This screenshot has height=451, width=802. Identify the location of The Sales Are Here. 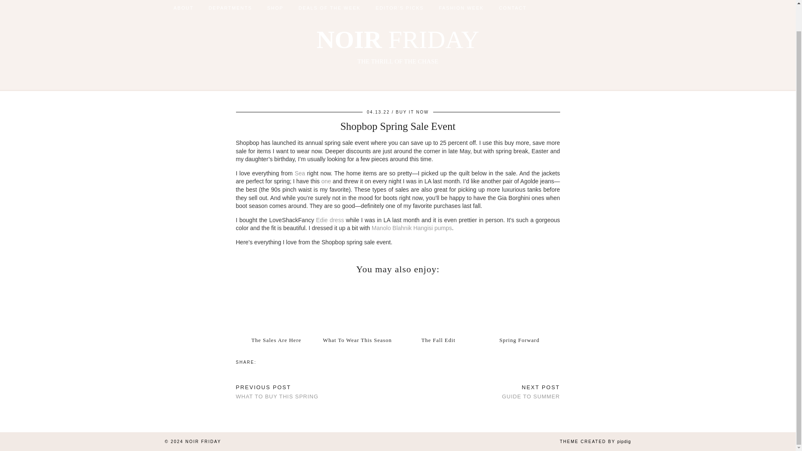
(299, 173).